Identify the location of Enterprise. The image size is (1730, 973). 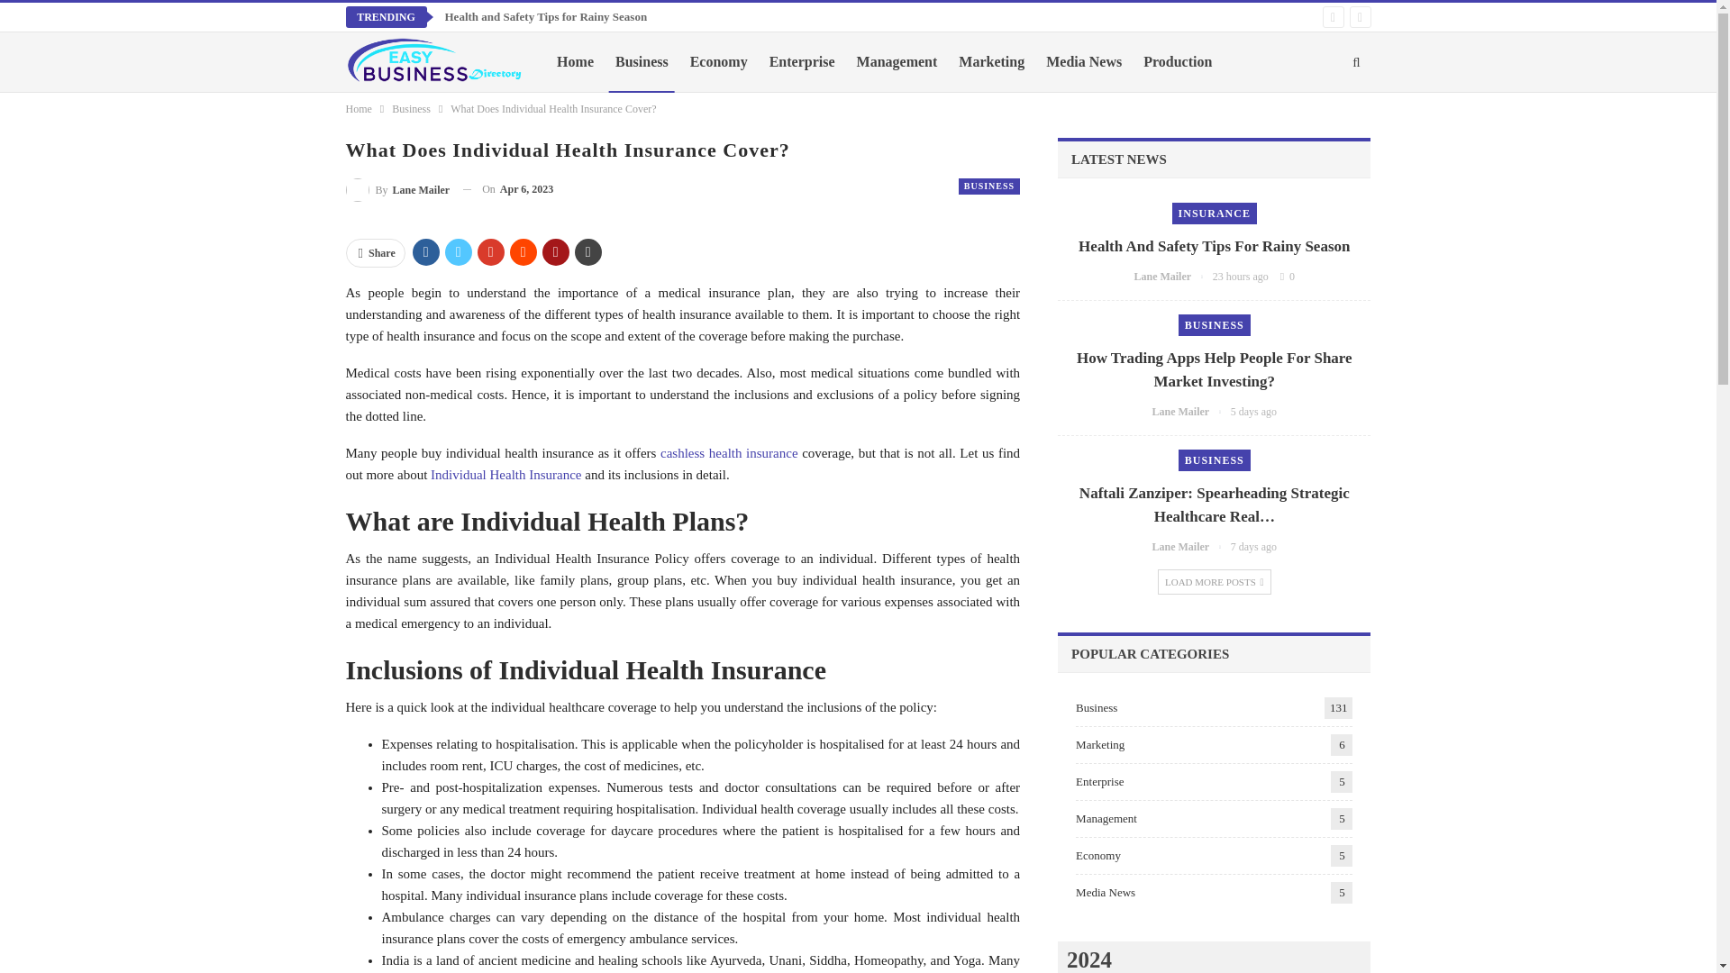
(802, 61).